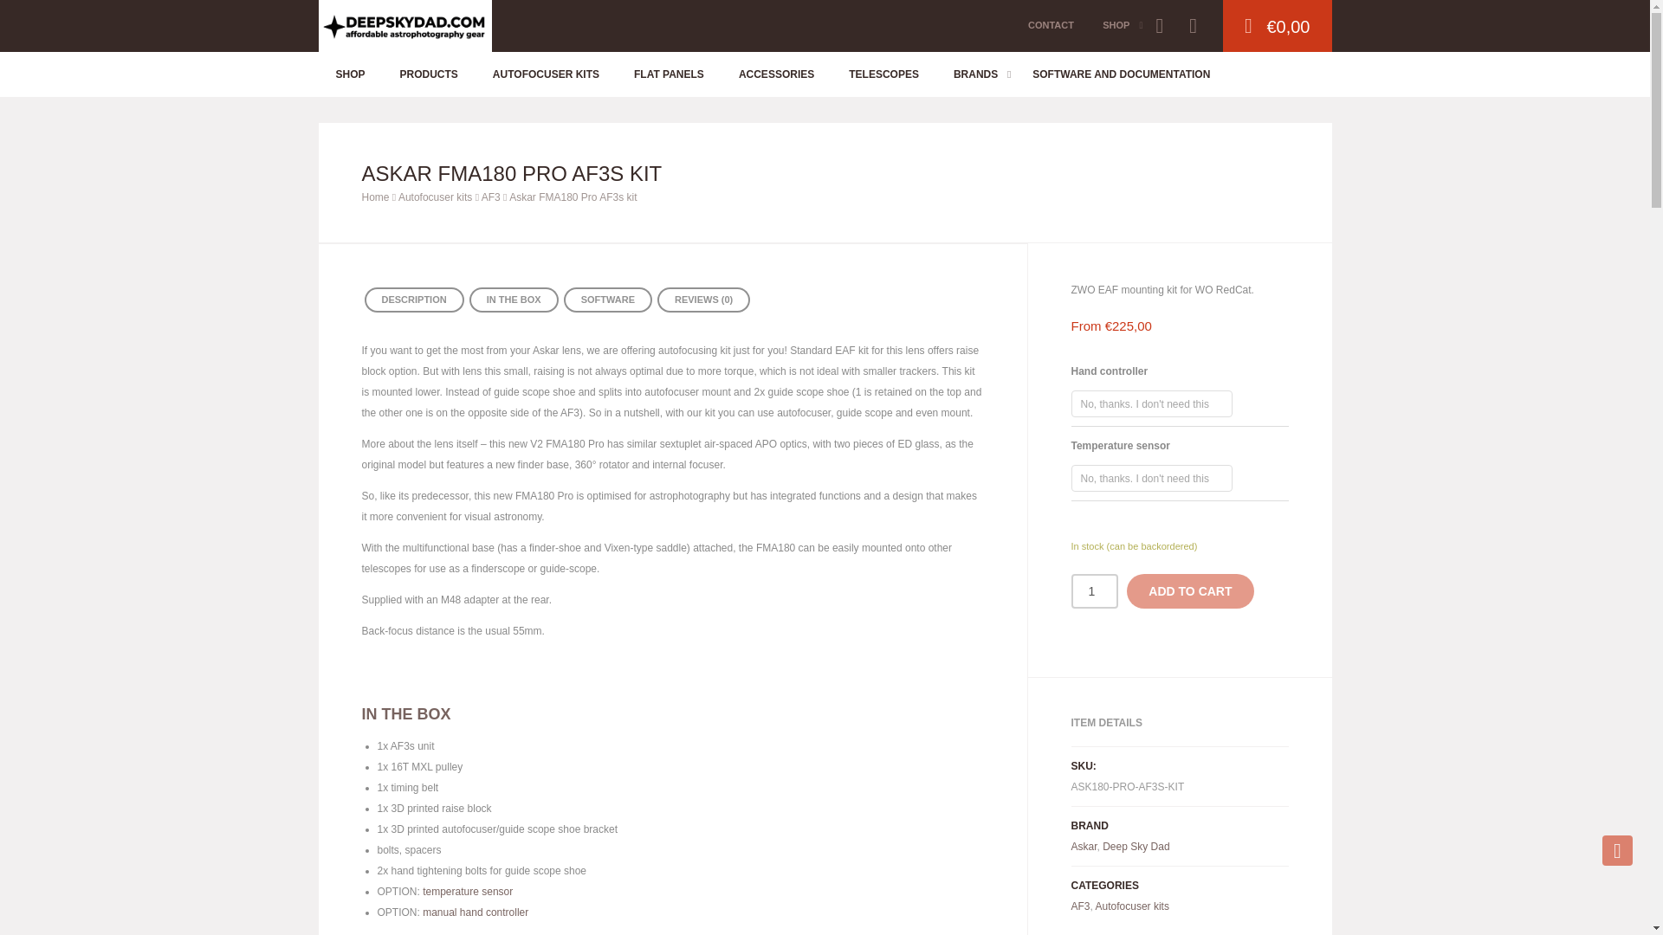  What do you see at coordinates (1094, 590) in the screenshot?
I see `1` at bounding box center [1094, 590].